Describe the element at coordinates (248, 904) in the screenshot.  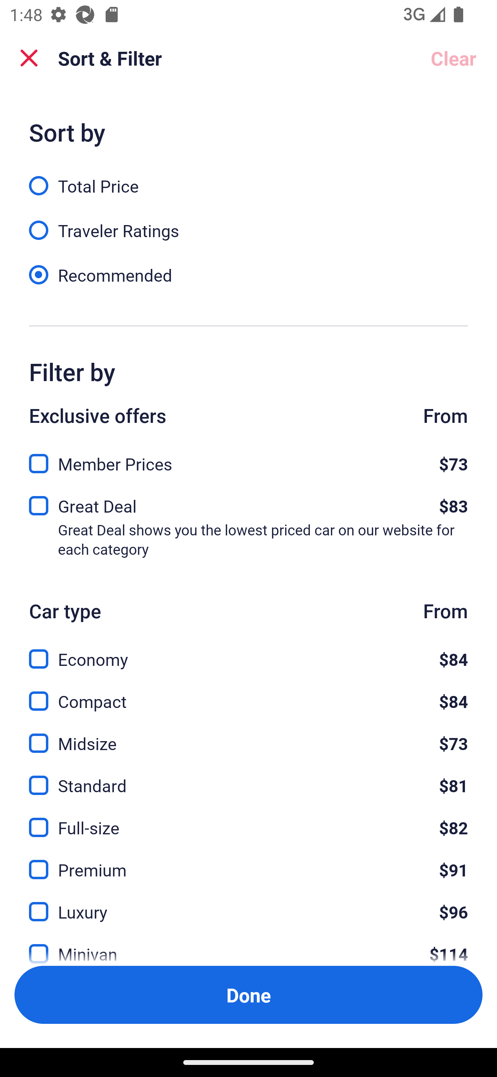
I see `Luxury, $96 Luxury $96` at that location.